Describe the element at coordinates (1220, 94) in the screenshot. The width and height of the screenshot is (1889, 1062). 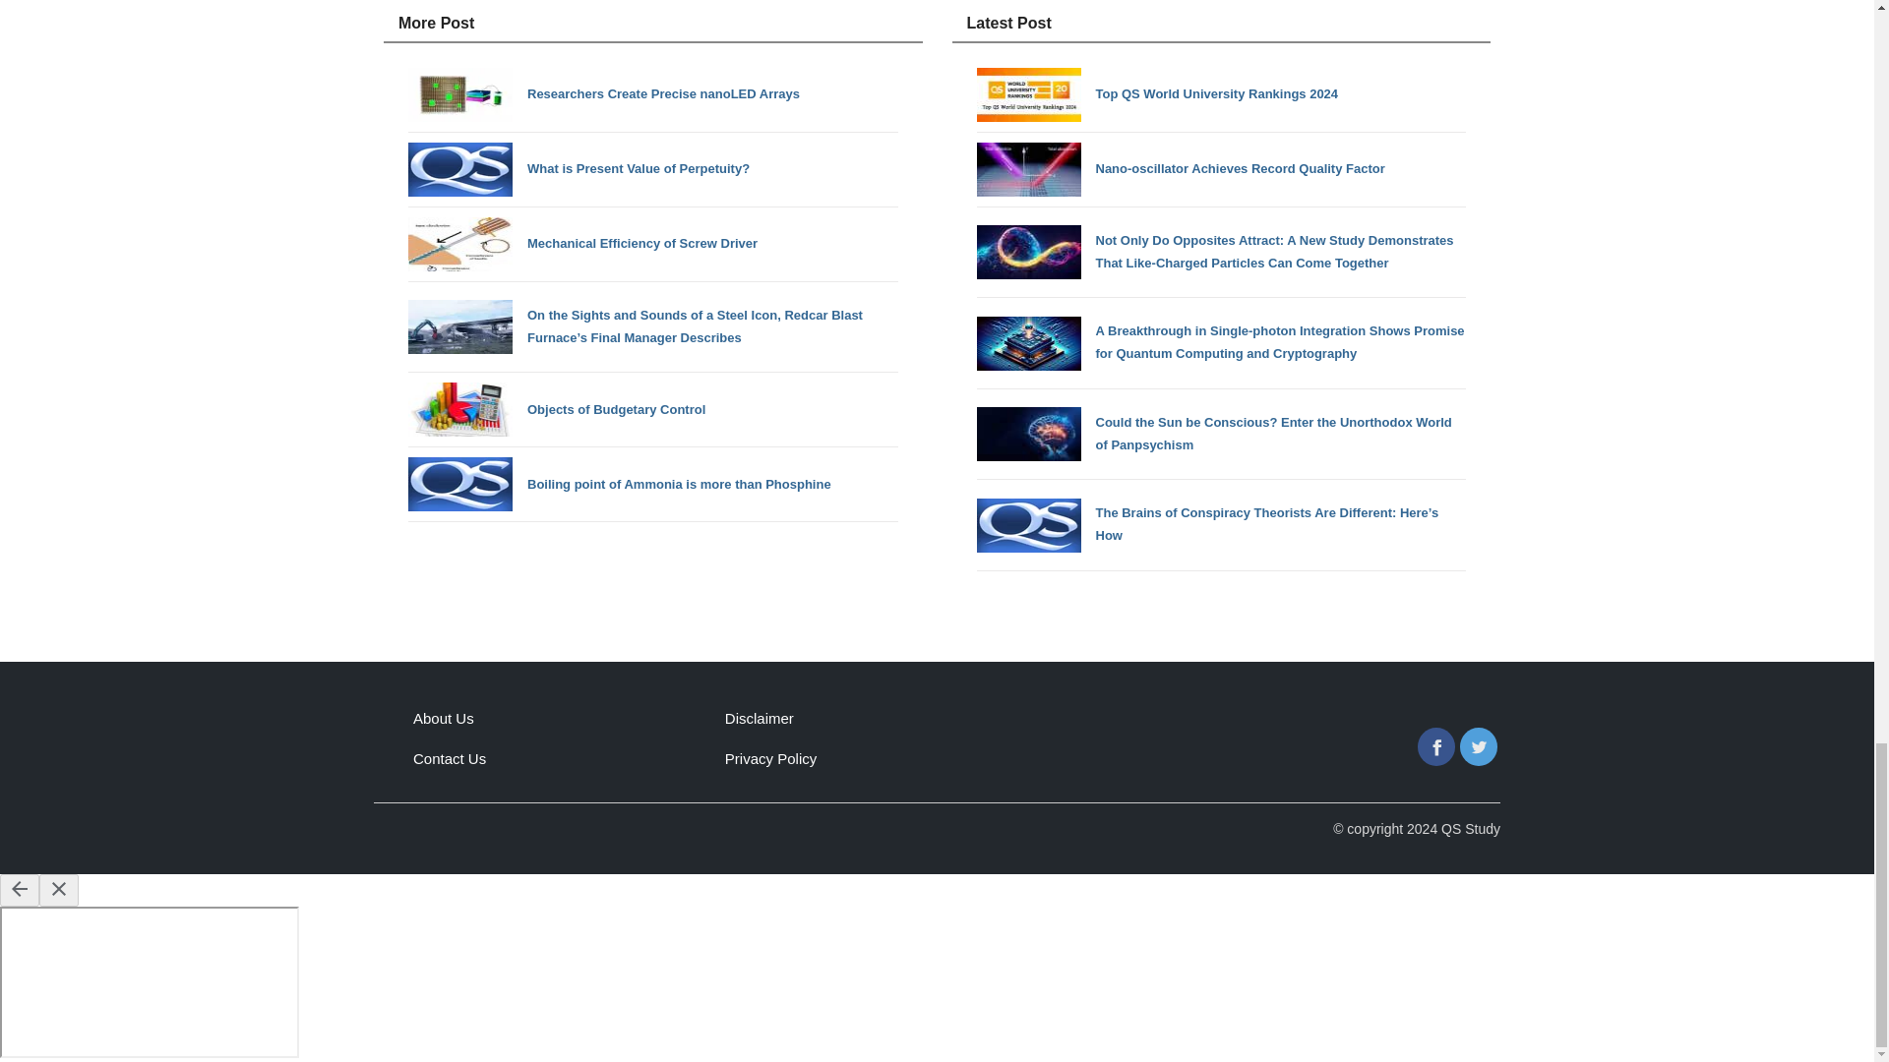
I see `Top QS World University Rankings 2024` at that location.